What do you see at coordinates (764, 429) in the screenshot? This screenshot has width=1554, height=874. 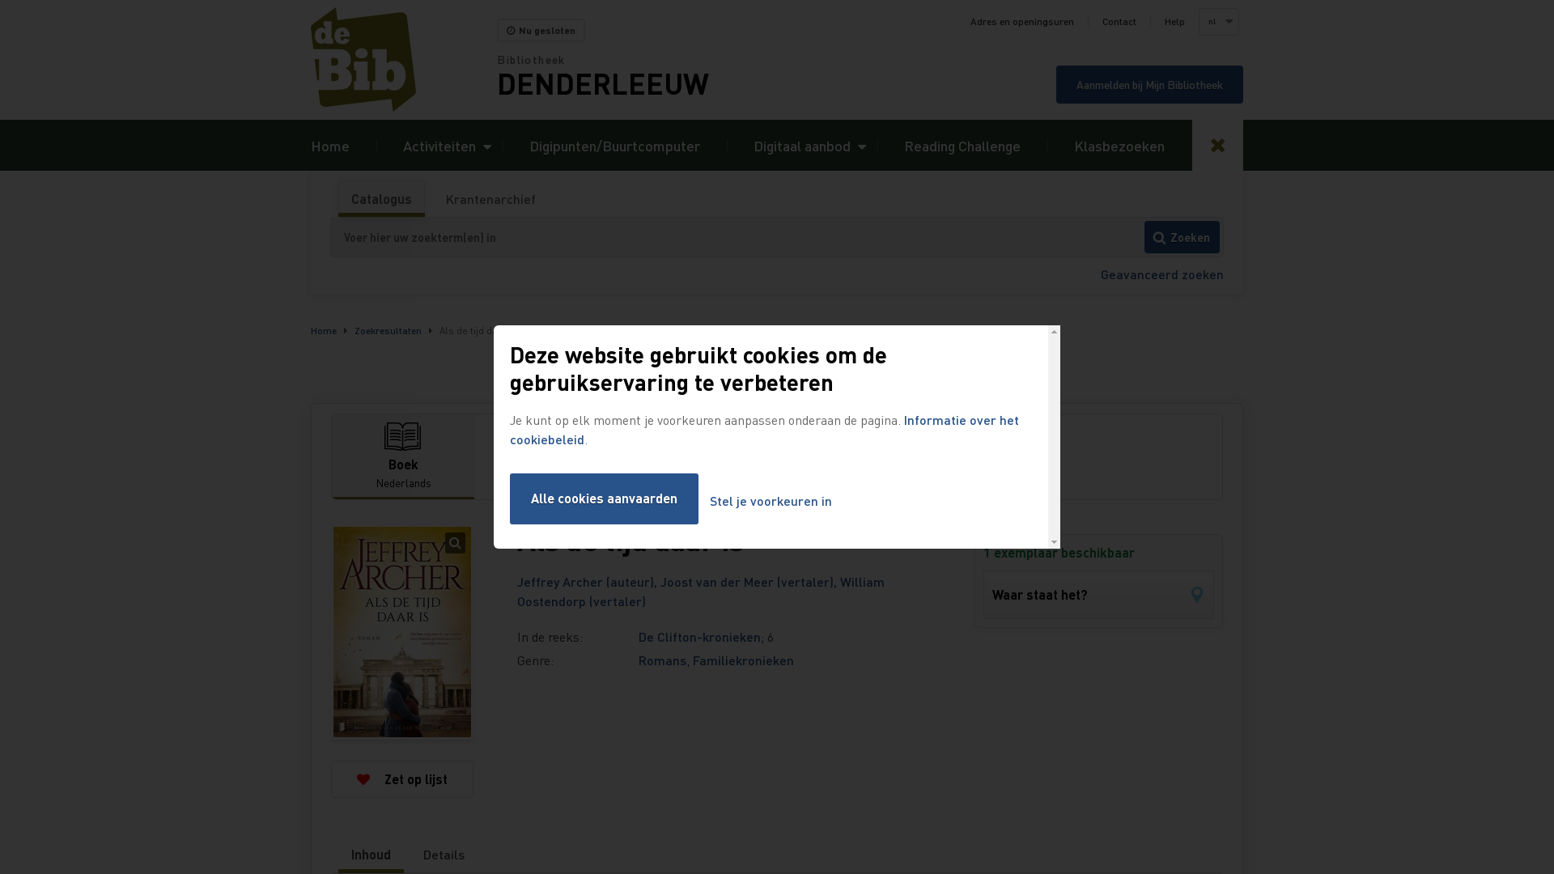 I see `Informatie over het cookiebeleid` at bounding box center [764, 429].